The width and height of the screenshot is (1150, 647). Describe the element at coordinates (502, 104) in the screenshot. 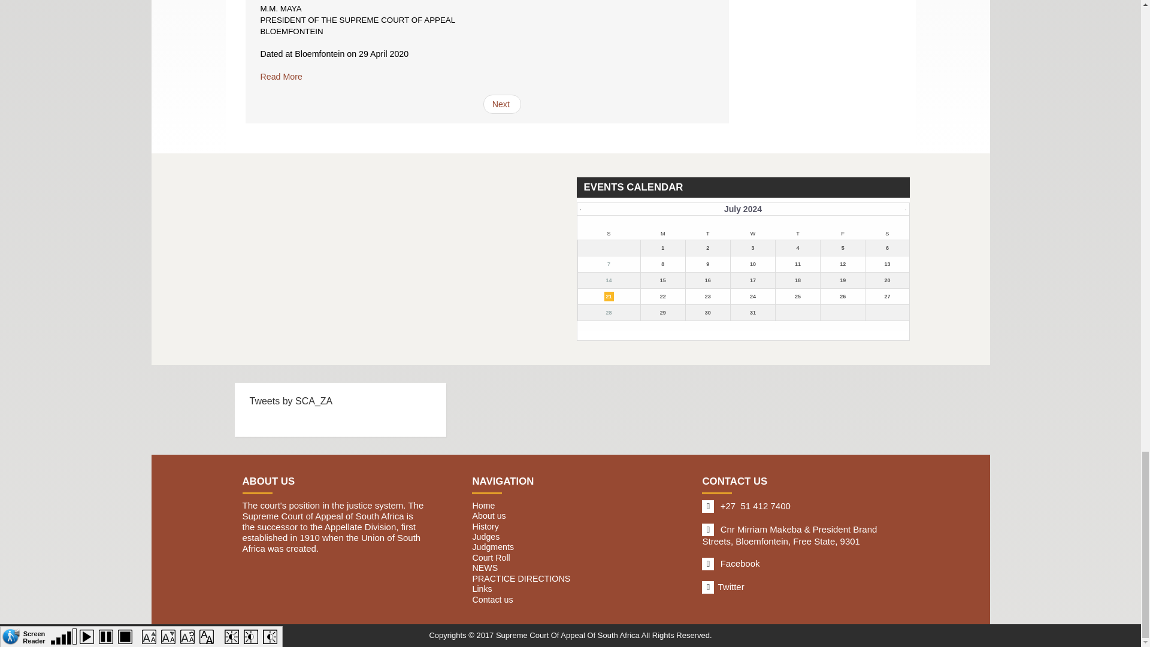

I see `2` at that location.